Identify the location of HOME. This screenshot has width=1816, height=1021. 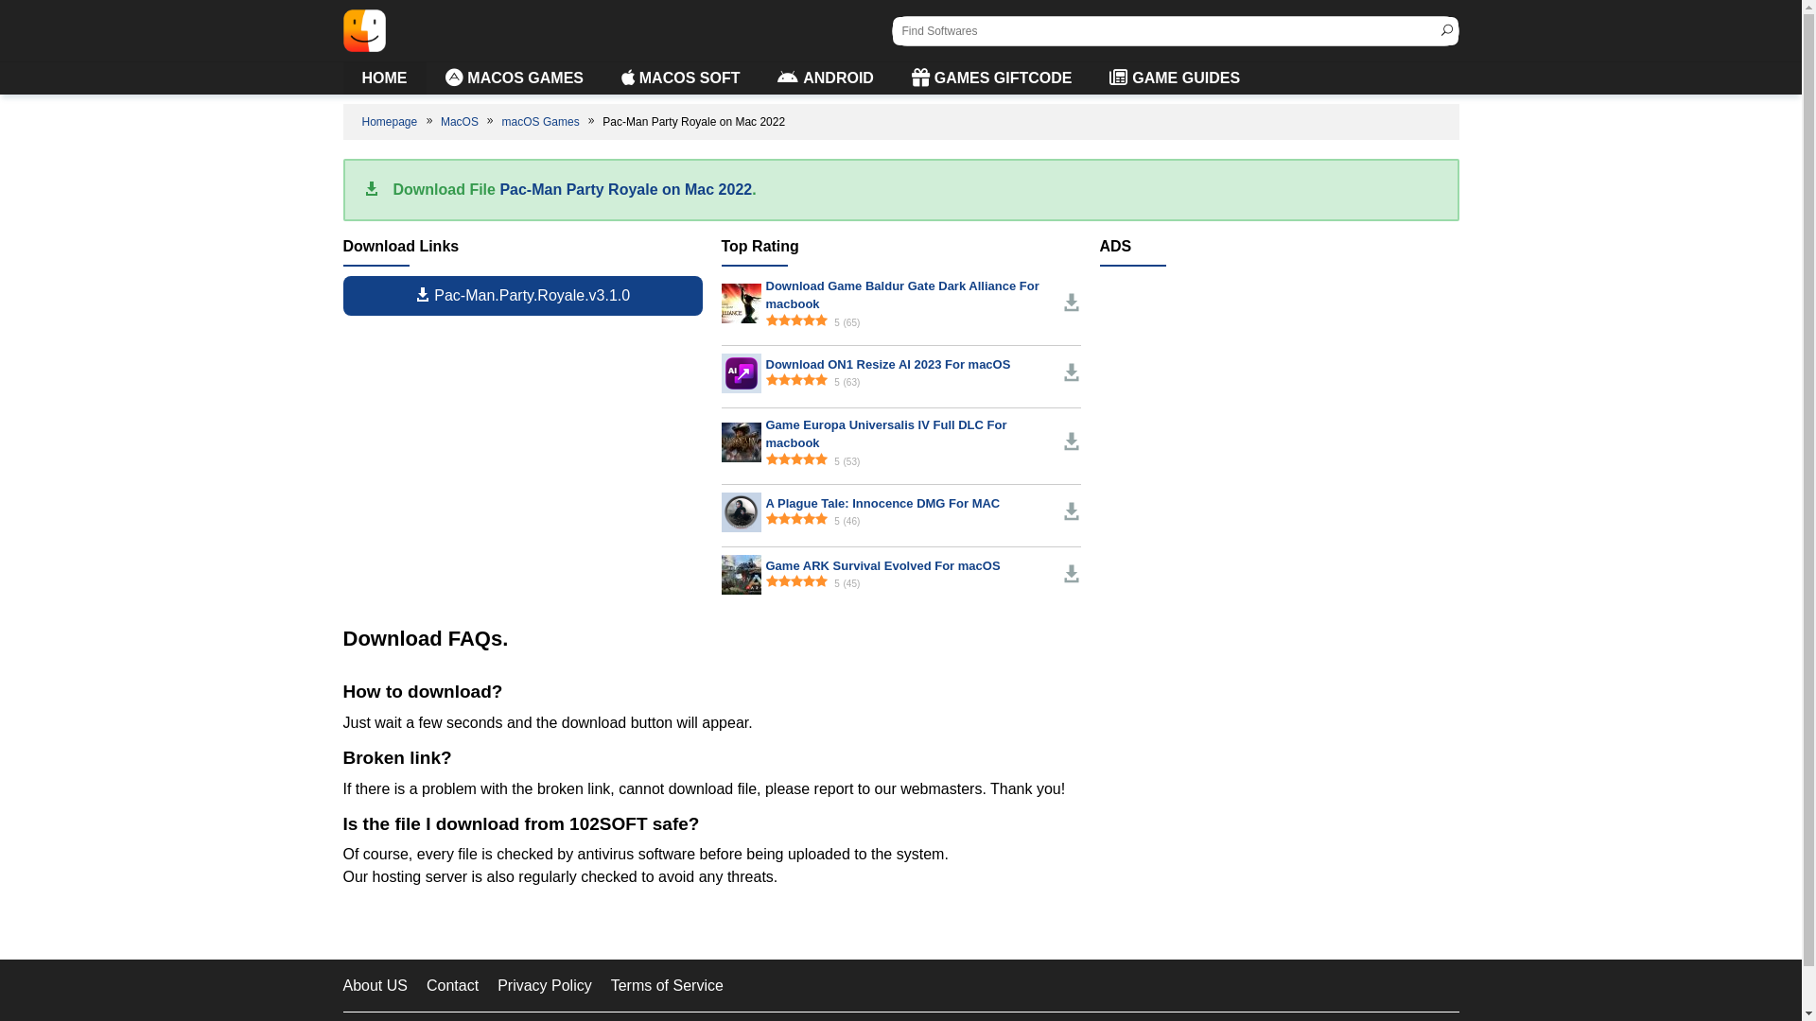
(384, 78).